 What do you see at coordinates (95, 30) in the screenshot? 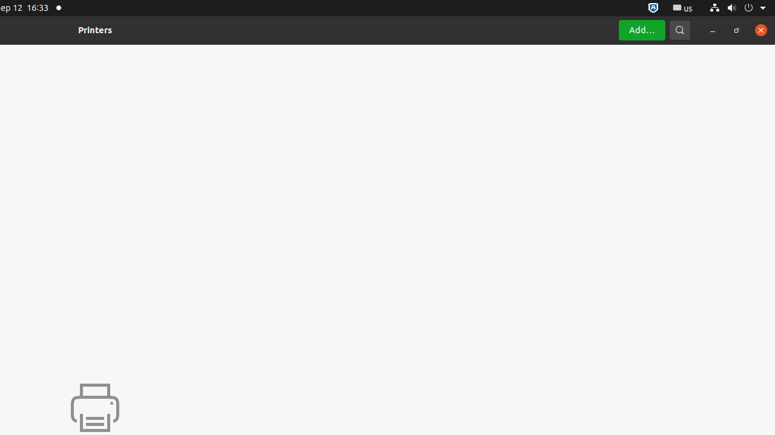
I see `Printers` at bounding box center [95, 30].